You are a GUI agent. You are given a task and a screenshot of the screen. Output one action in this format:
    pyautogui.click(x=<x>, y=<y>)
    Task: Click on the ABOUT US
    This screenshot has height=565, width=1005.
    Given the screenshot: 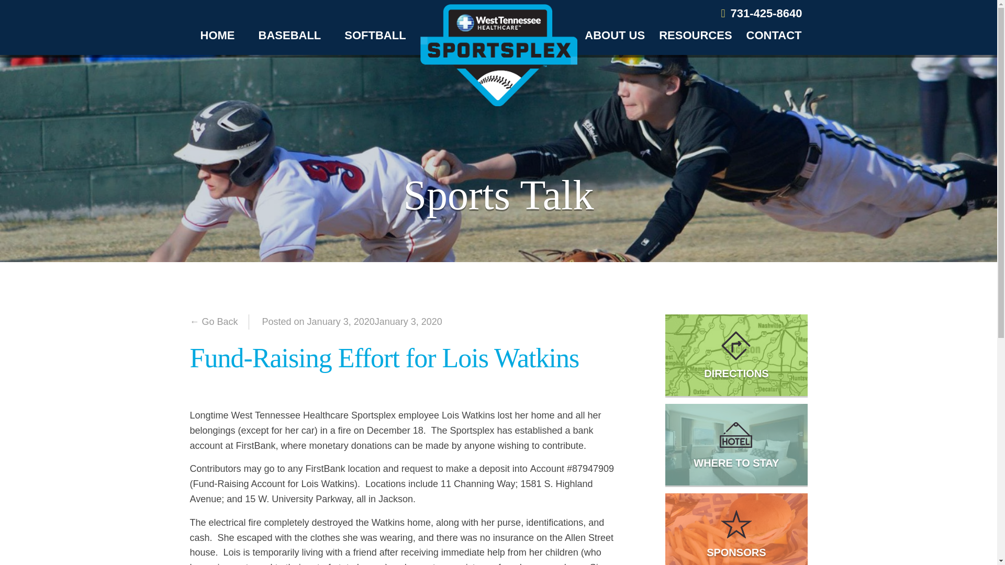 What is the action you would take?
    pyautogui.click(x=615, y=35)
    